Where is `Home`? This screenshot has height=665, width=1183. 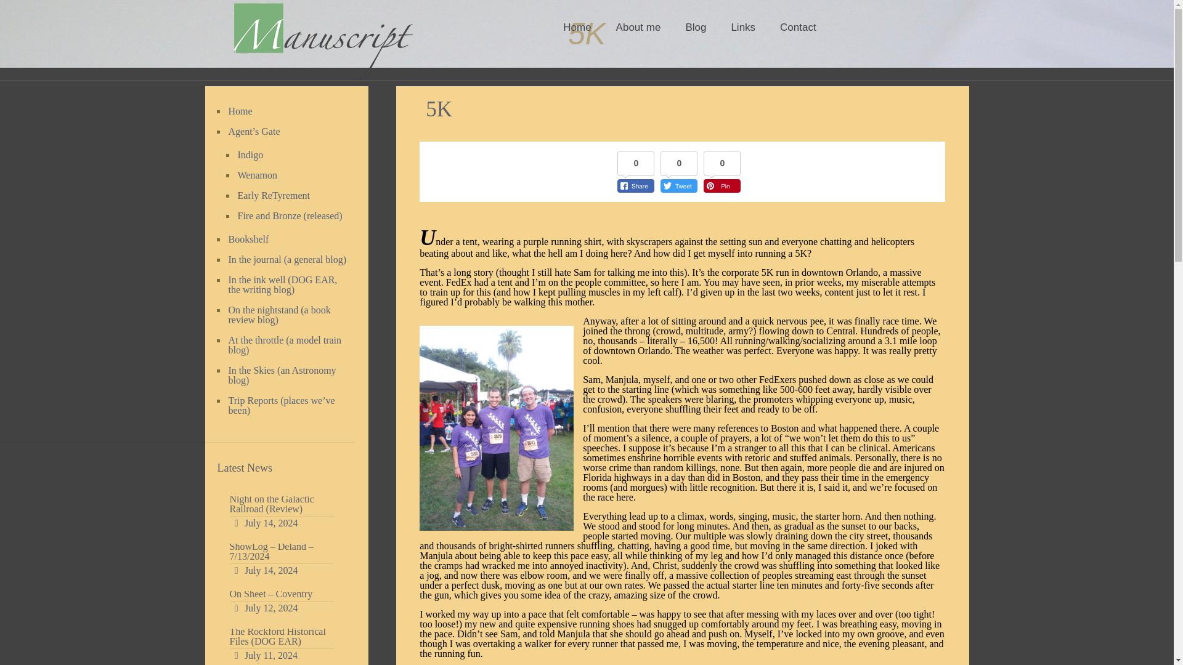 Home is located at coordinates (288, 111).